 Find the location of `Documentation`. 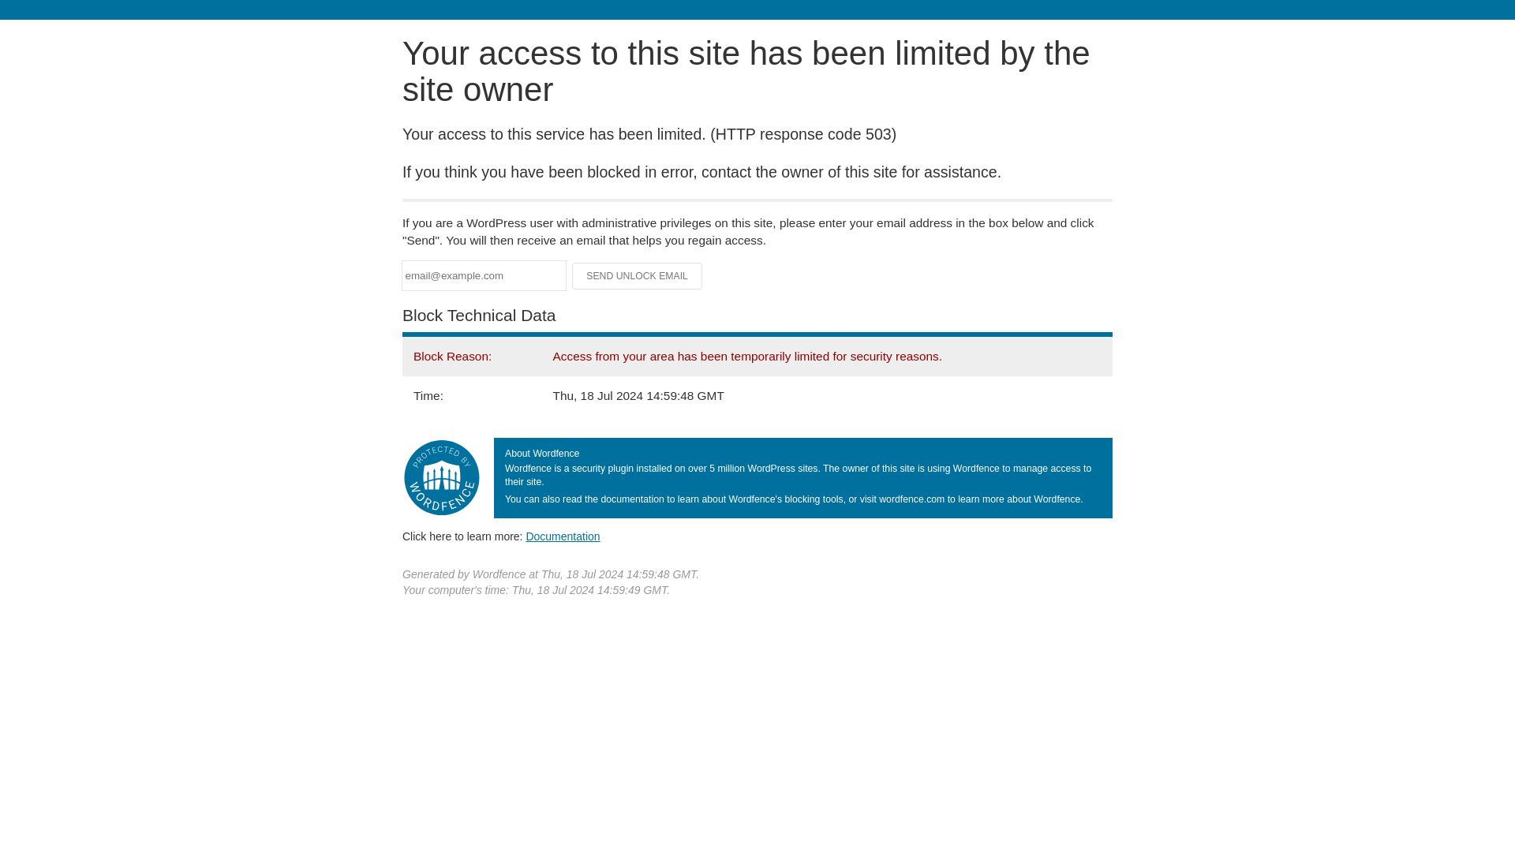

Documentation is located at coordinates (563, 536).